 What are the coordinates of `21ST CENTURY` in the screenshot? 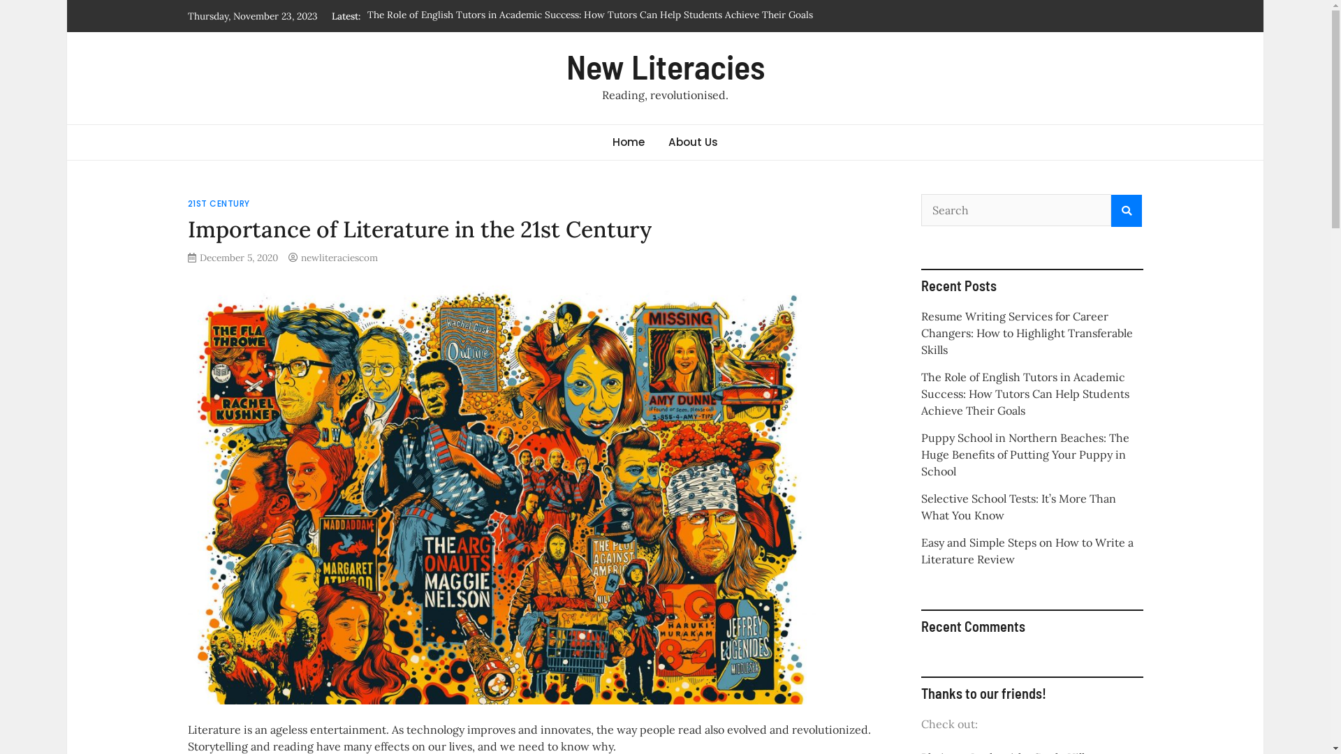 It's located at (218, 204).